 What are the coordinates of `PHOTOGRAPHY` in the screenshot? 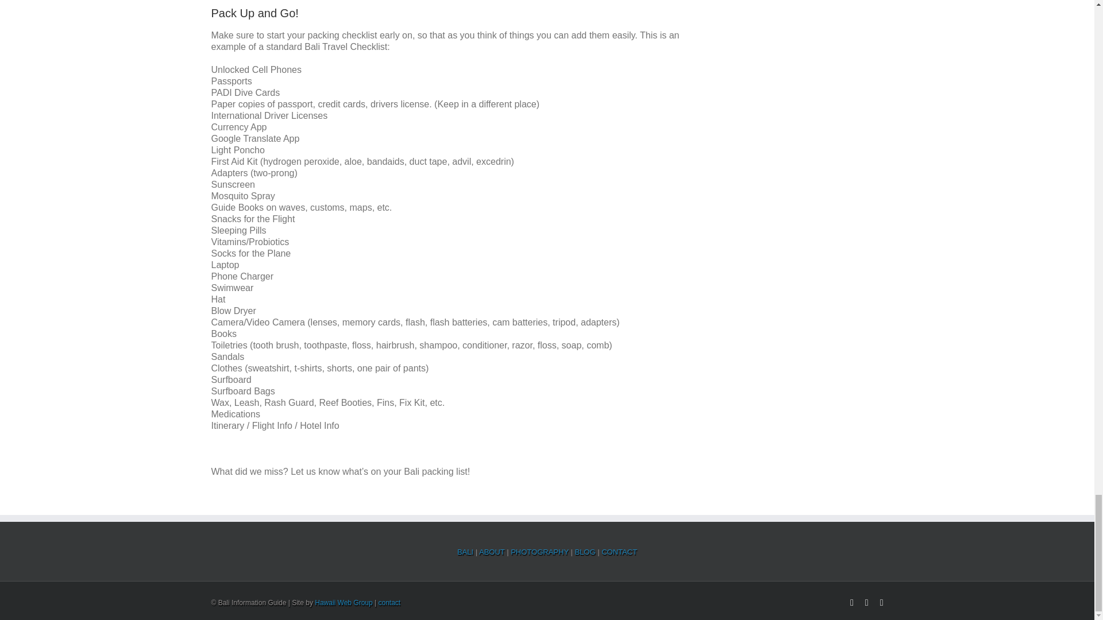 It's located at (540, 551).